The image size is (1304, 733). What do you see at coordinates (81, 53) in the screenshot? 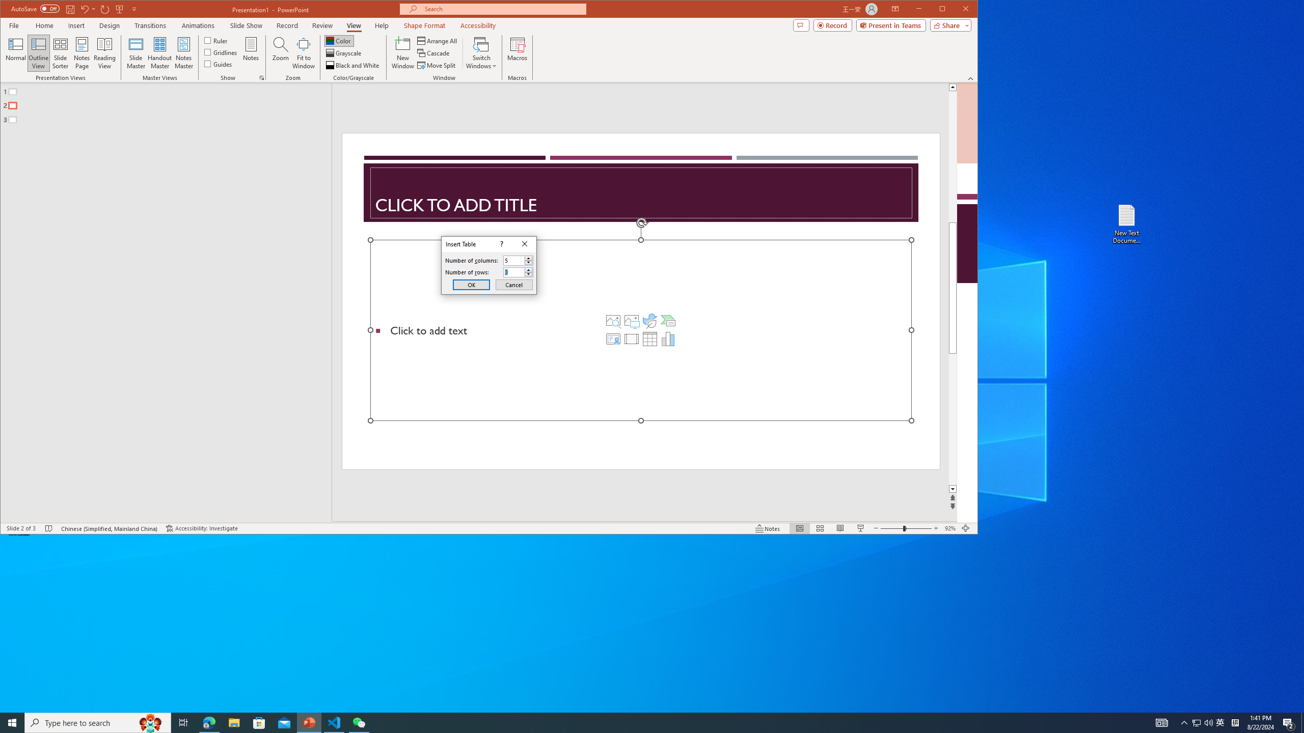
I see `Notes Page` at bounding box center [81, 53].